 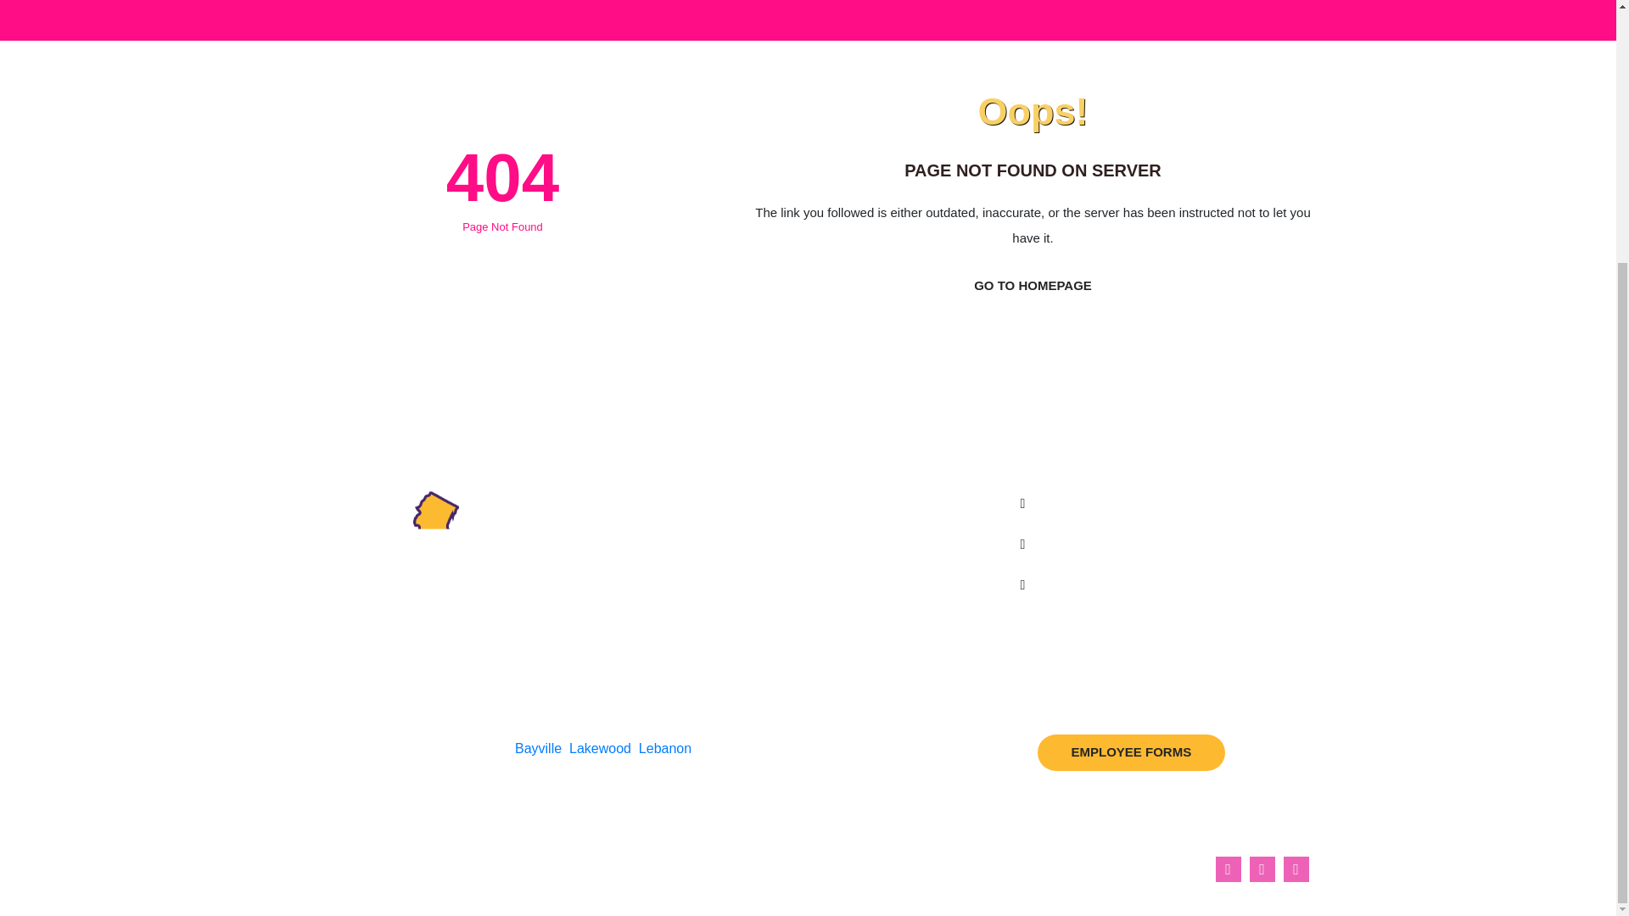 I want to click on GO TO HOMEPAGE, so click(x=1032, y=285).